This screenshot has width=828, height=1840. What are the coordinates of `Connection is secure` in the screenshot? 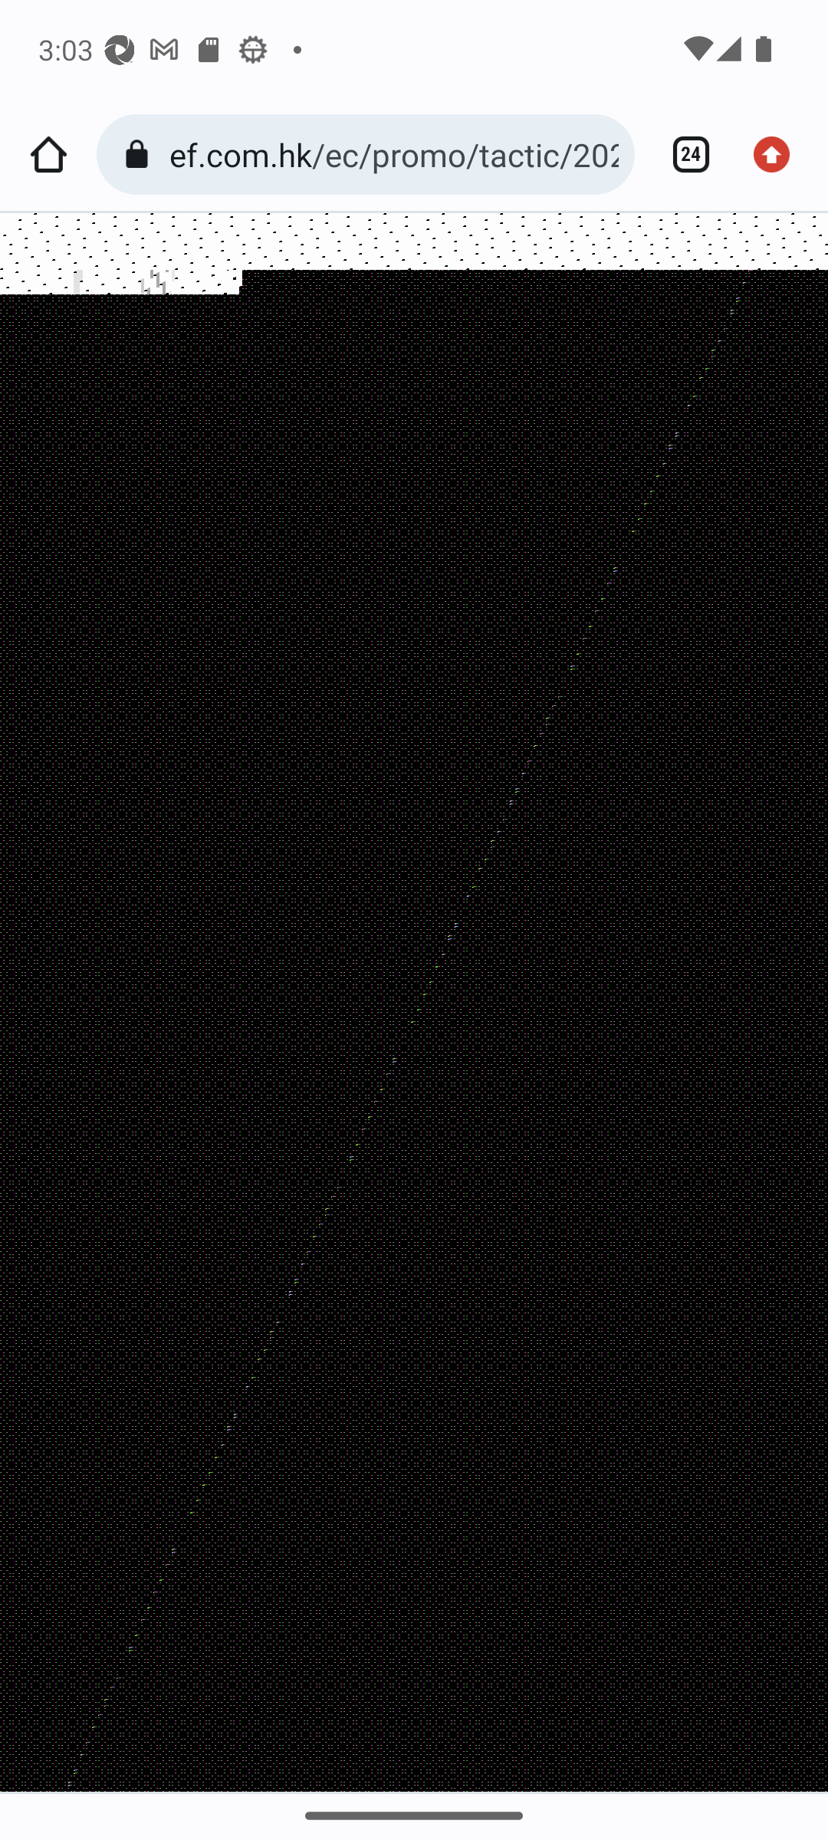 It's located at (141, 155).